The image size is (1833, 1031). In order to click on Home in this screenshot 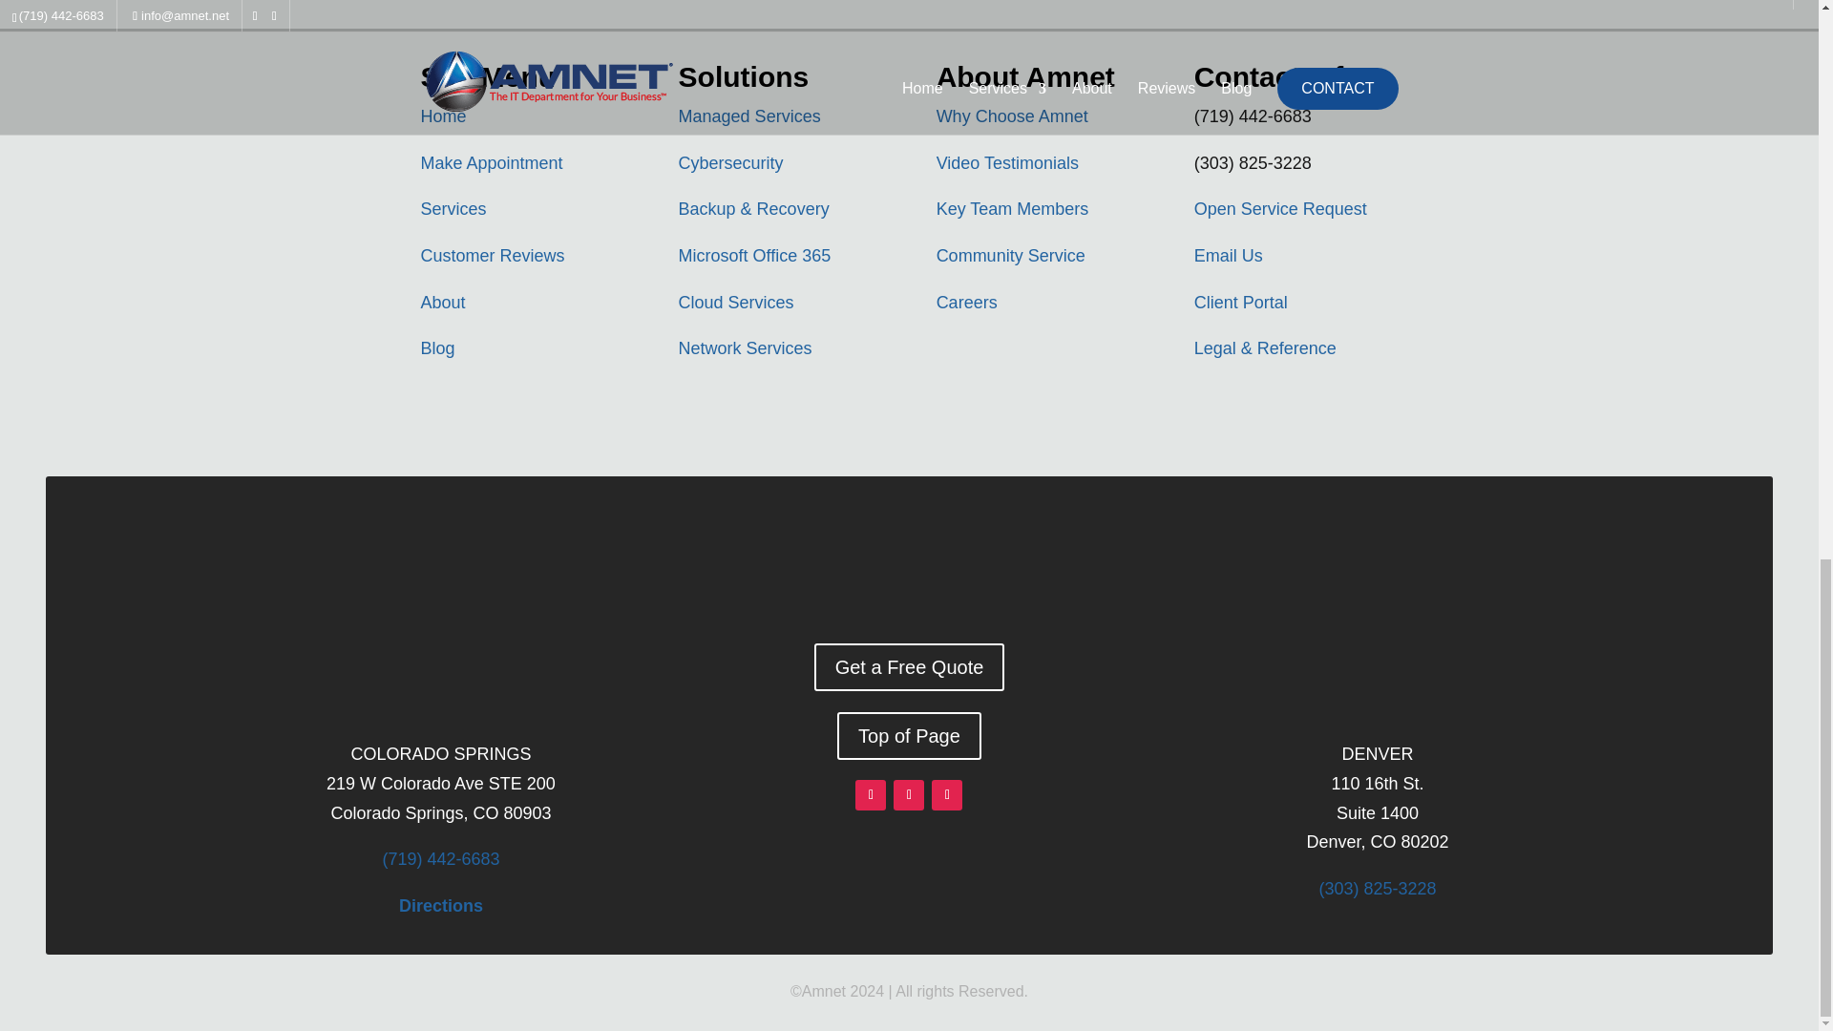, I will do `click(442, 116)`.